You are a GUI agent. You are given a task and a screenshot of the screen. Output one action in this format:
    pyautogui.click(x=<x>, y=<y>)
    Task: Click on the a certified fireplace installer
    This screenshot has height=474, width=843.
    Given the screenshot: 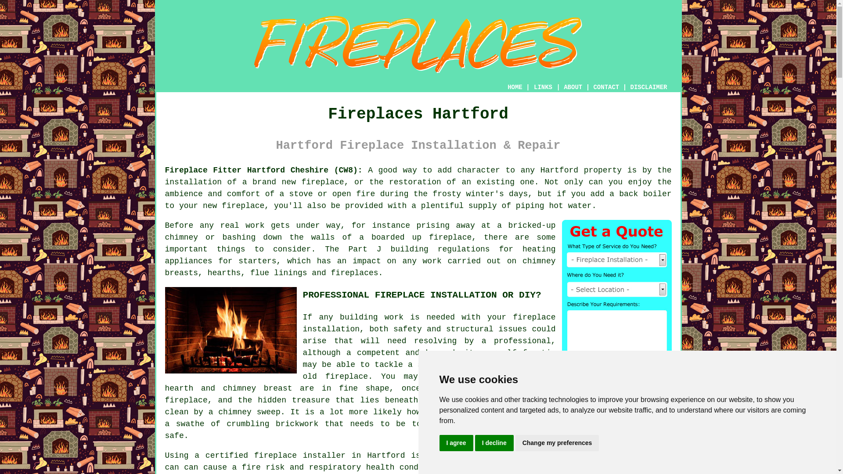 What is the action you would take?
    pyautogui.click(x=270, y=456)
    